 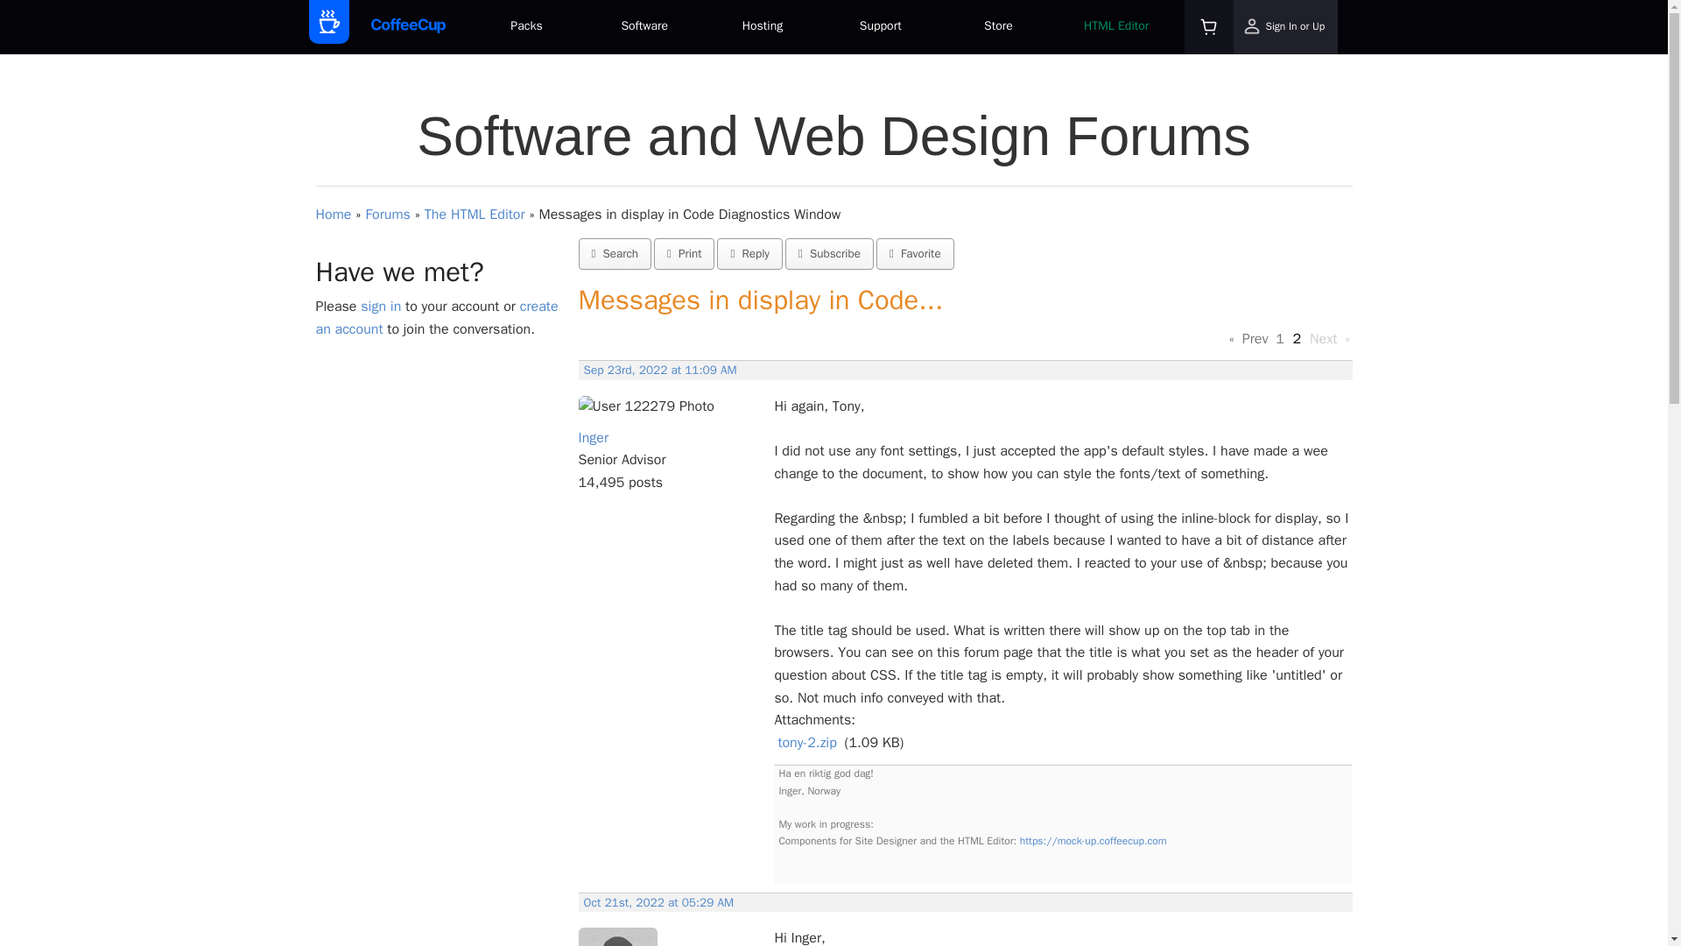 What do you see at coordinates (644, 27) in the screenshot?
I see `Web design can be surprisingly simple.` at bounding box center [644, 27].